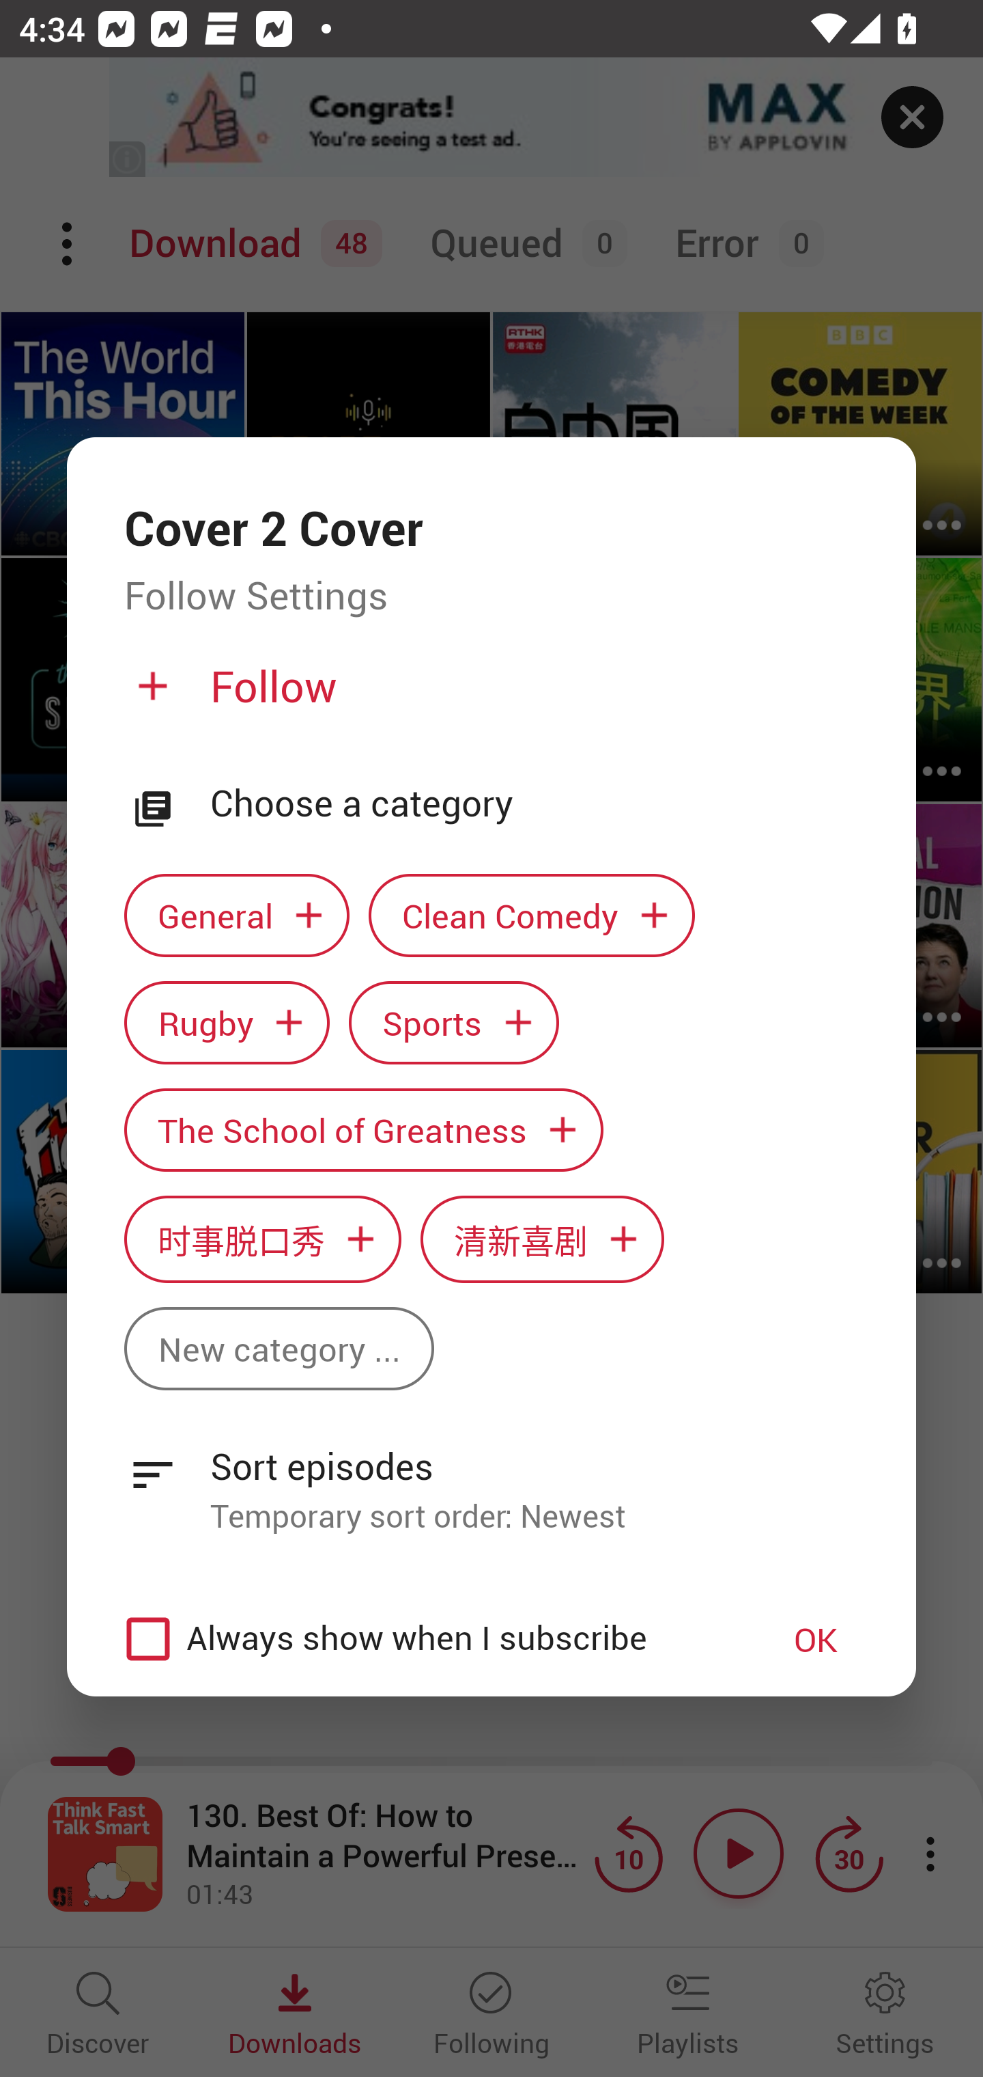 The height and width of the screenshot is (2077, 983). I want to click on Sort episodes Temporary sort order: Newest, so click(491, 1476).